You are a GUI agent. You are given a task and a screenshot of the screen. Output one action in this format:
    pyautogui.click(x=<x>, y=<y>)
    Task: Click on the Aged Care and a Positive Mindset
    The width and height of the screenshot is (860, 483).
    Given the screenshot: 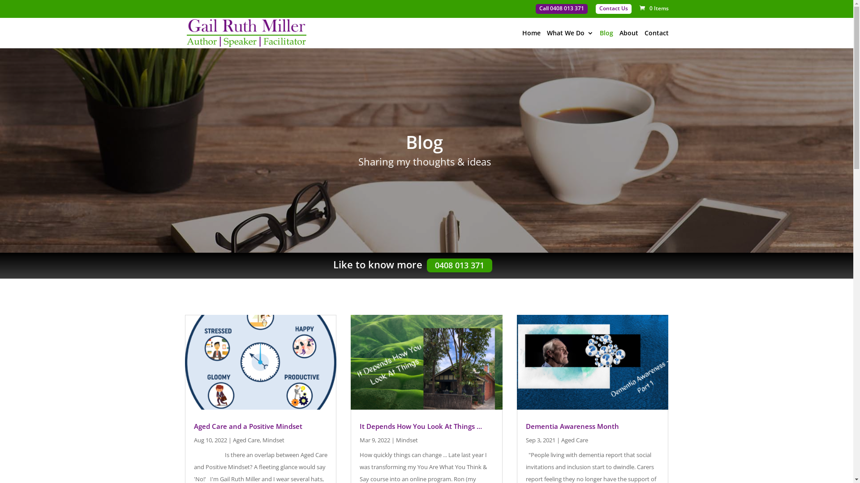 What is the action you would take?
    pyautogui.click(x=248, y=426)
    